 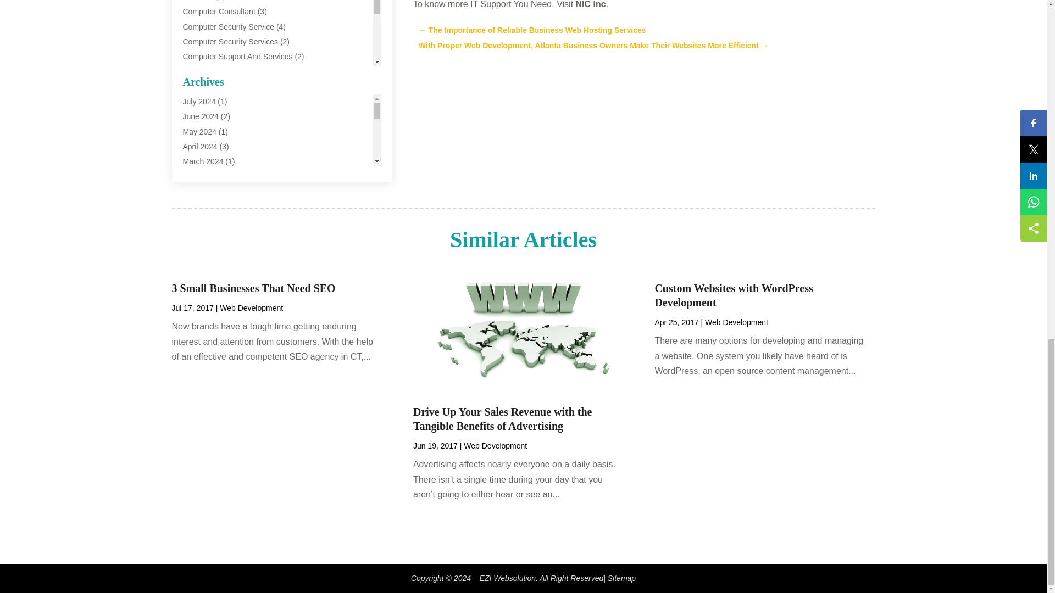 I want to click on Computer Consultant, so click(x=219, y=11).